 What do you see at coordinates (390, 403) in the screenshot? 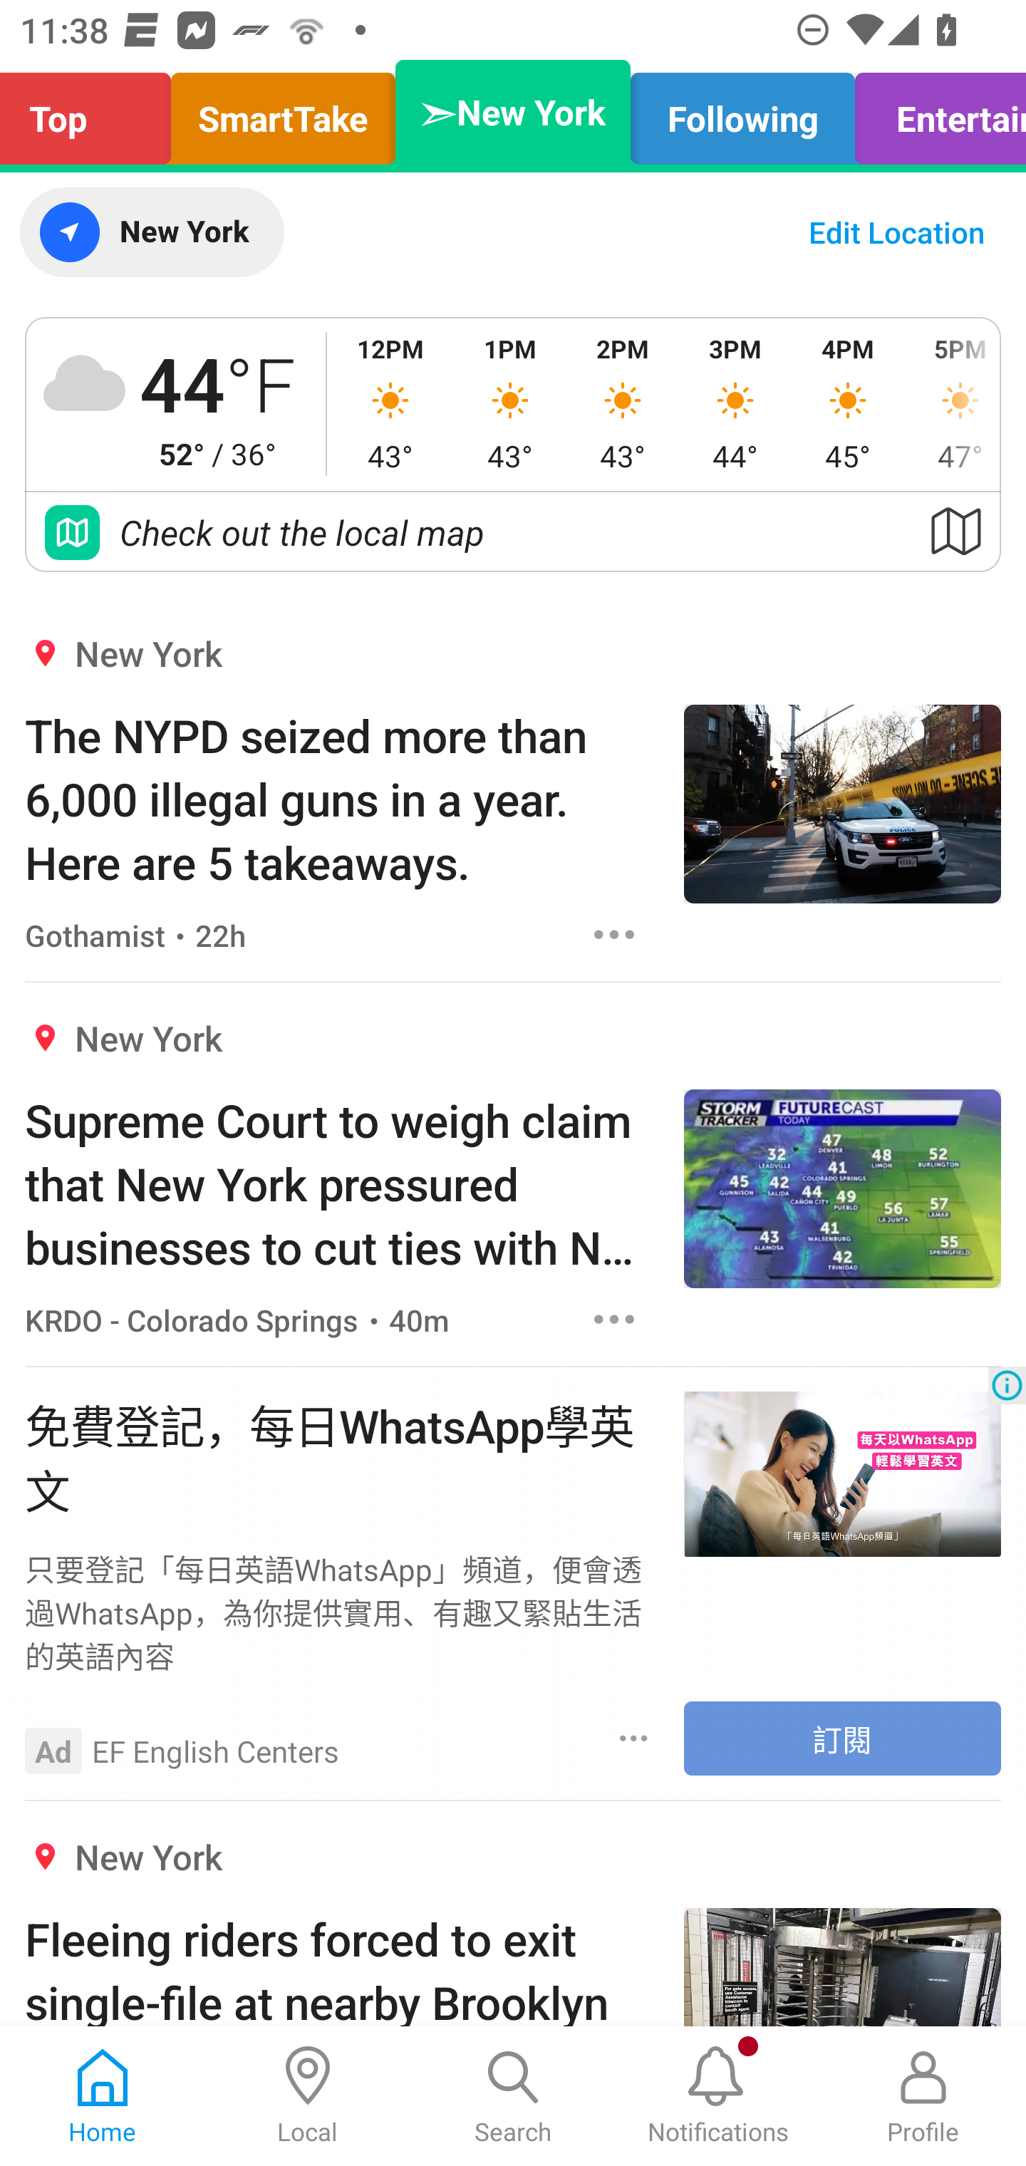
I see `12PM 43°` at bounding box center [390, 403].